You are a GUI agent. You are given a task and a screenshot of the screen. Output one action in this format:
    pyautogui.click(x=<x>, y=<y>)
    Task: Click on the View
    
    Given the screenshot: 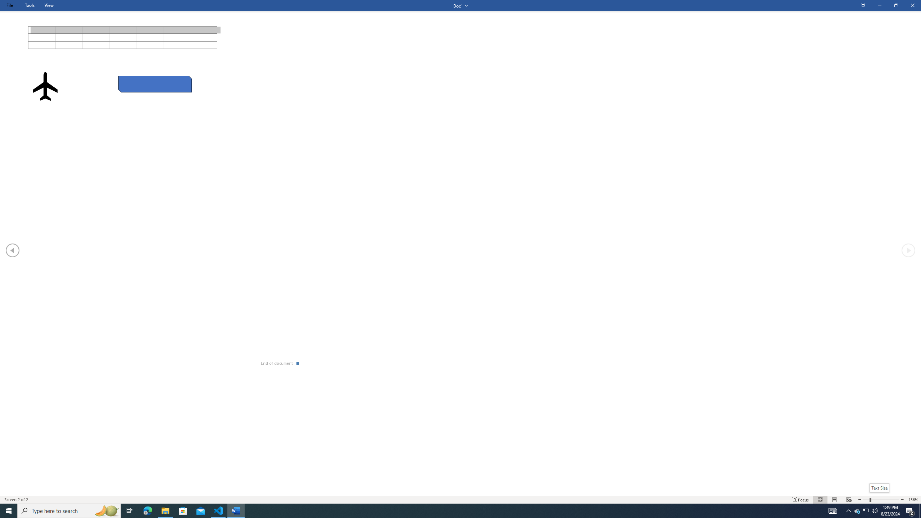 What is the action you would take?
    pyautogui.click(x=49, y=5)
    